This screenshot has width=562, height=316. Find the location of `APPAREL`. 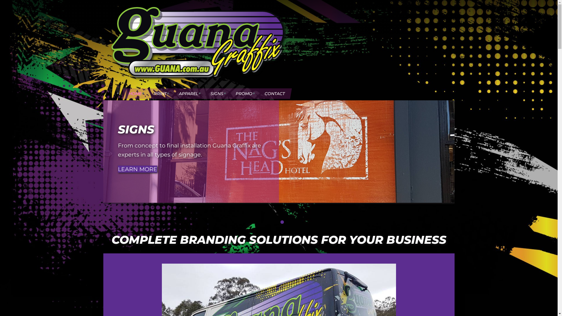

APPAREL is located at coordinates (189, 94).